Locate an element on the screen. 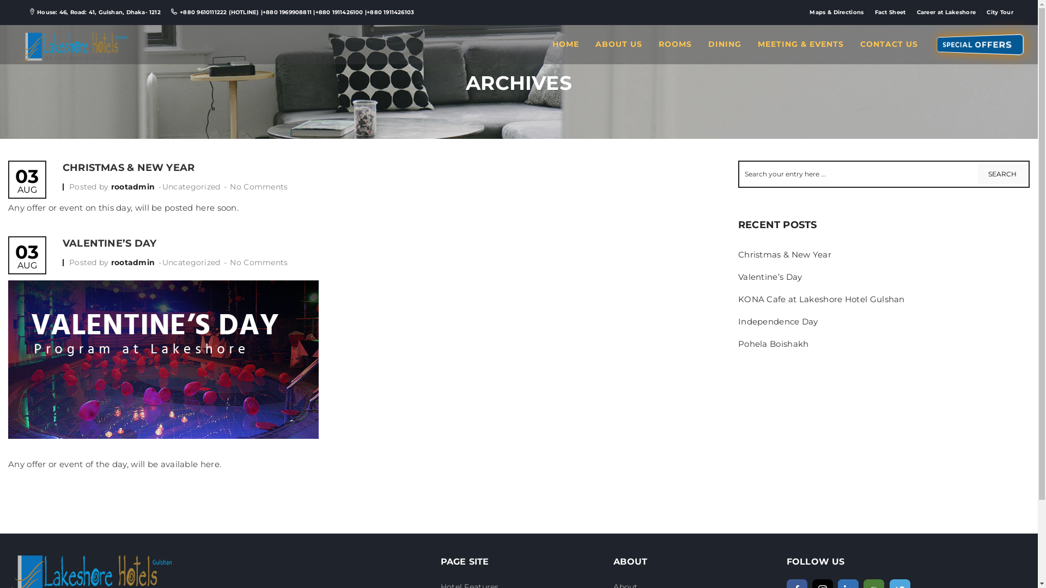 This screenshot has width=1046, height=588. CHRISTMAS & NEW YEAR is located at coordinates (129, 168).